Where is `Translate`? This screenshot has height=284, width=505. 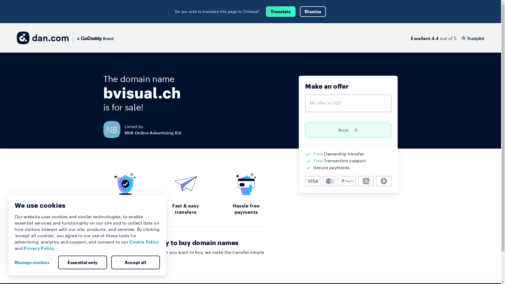
Translate is located at coordinates (281, 12).